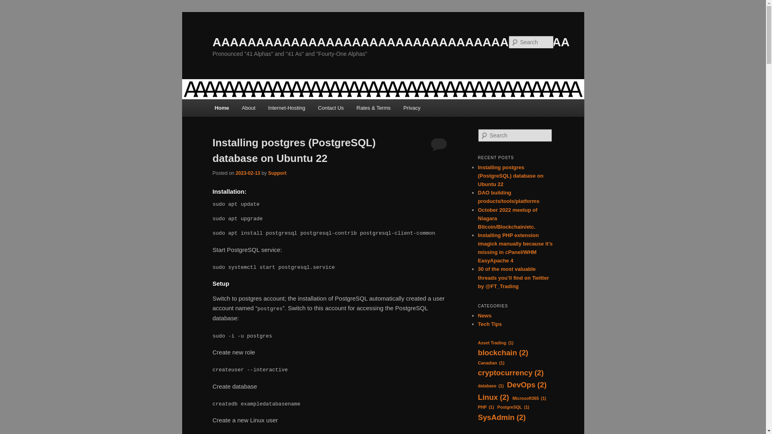 This screenshot has height=434, width=772. I want to click on Skip to primary content, so click(12, 12).